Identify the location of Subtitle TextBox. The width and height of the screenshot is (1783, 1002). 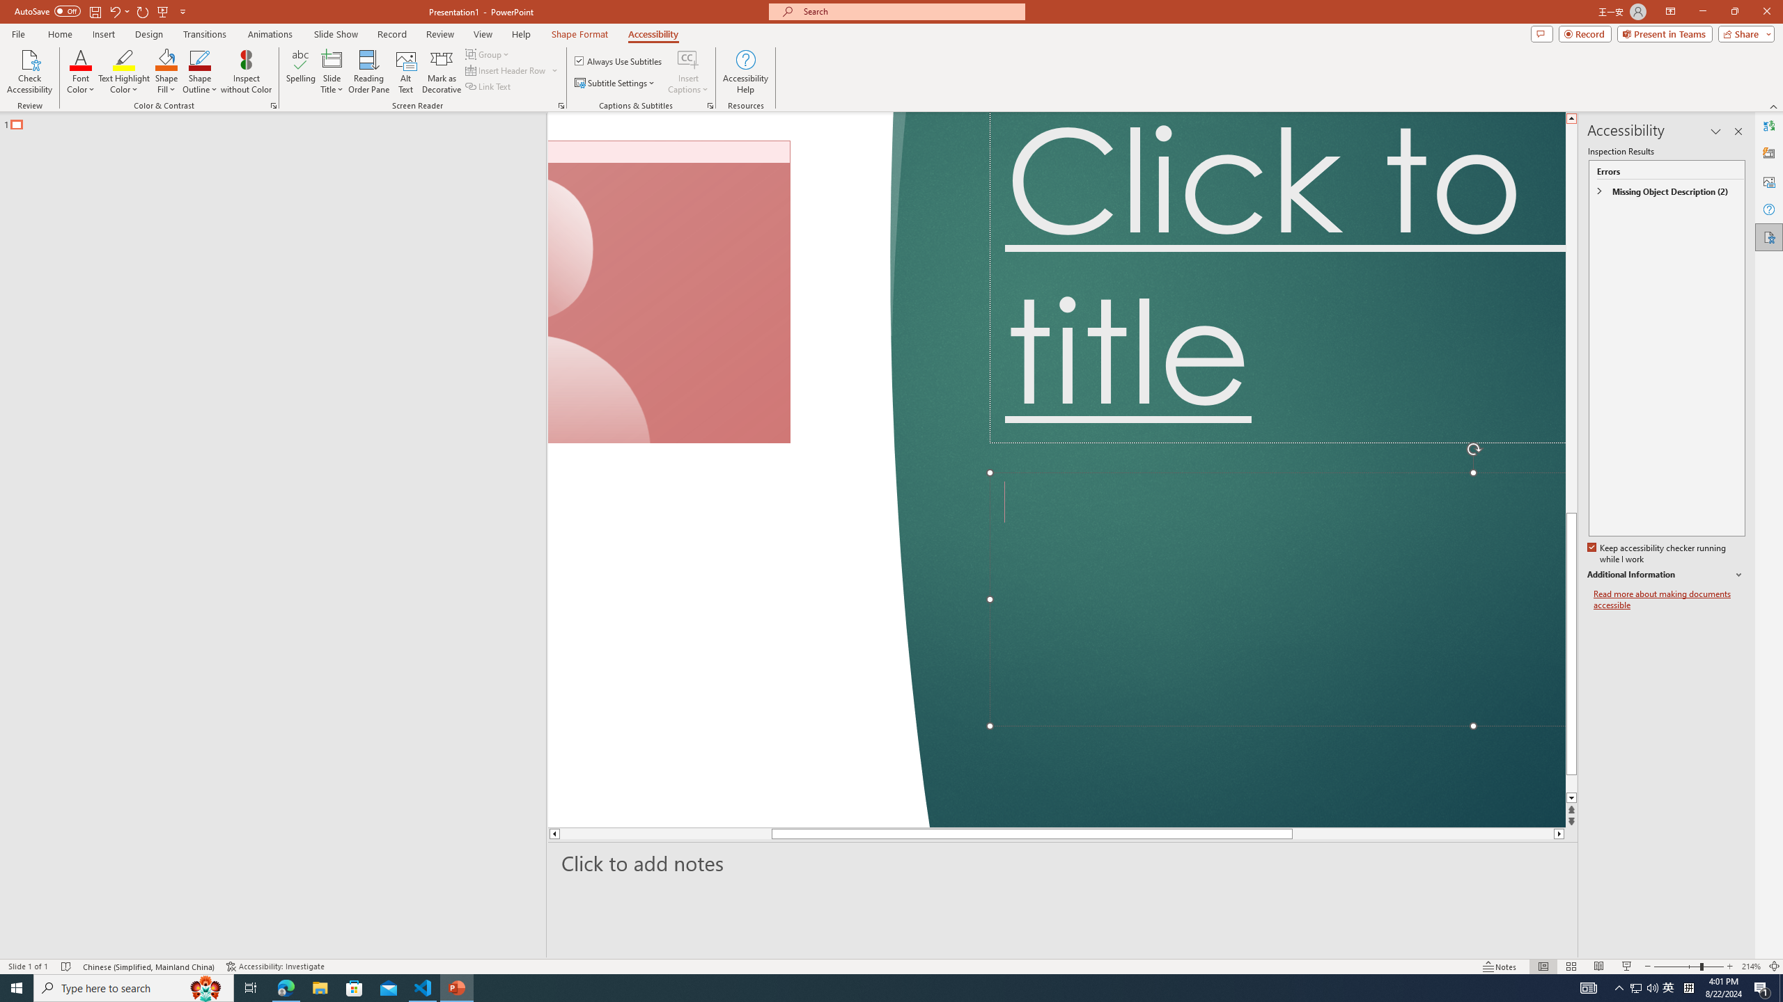
(1277, 598).